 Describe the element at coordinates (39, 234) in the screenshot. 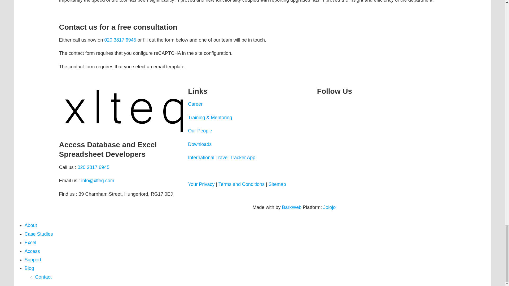

I see `Case Studies` at that location.